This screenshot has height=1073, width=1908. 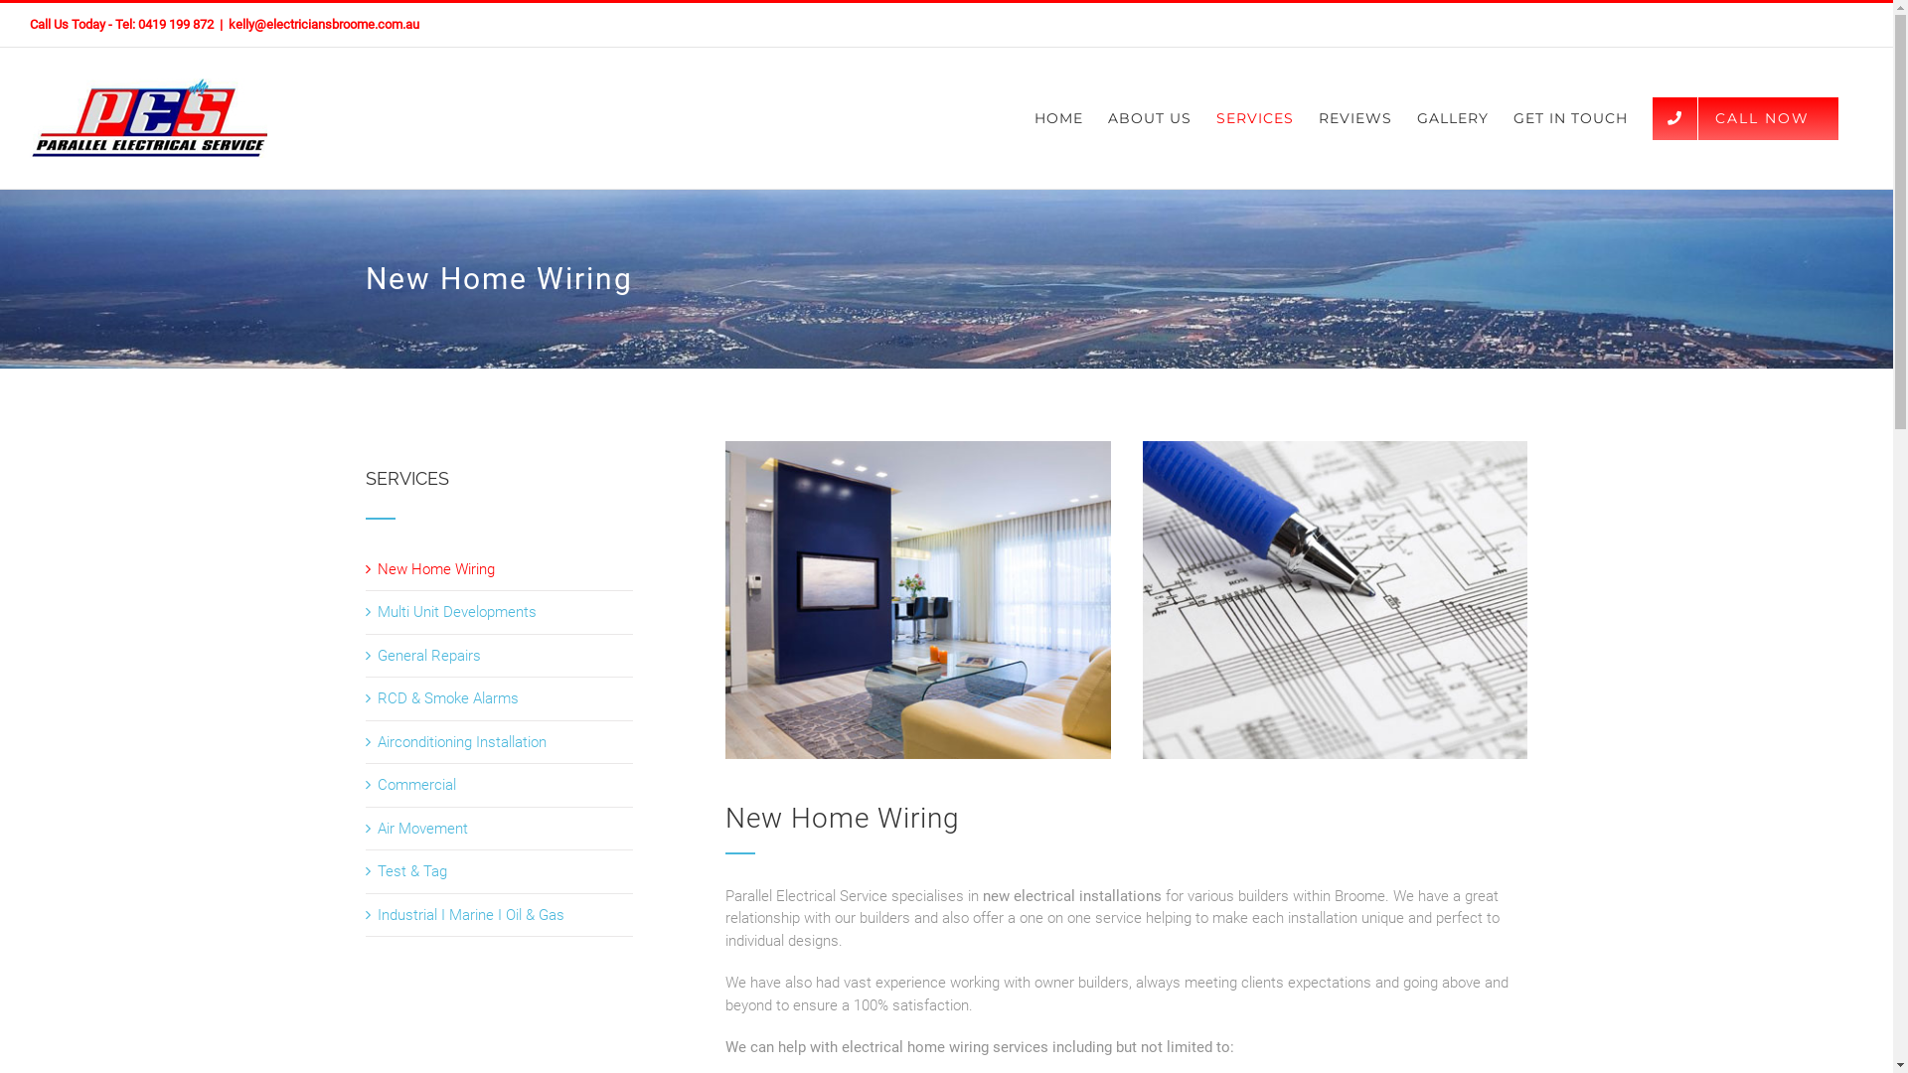 What do you see at coordinates (1150, 118) in the screenshot?
I see `ABOUT US` at bounding box center [1150, 118].